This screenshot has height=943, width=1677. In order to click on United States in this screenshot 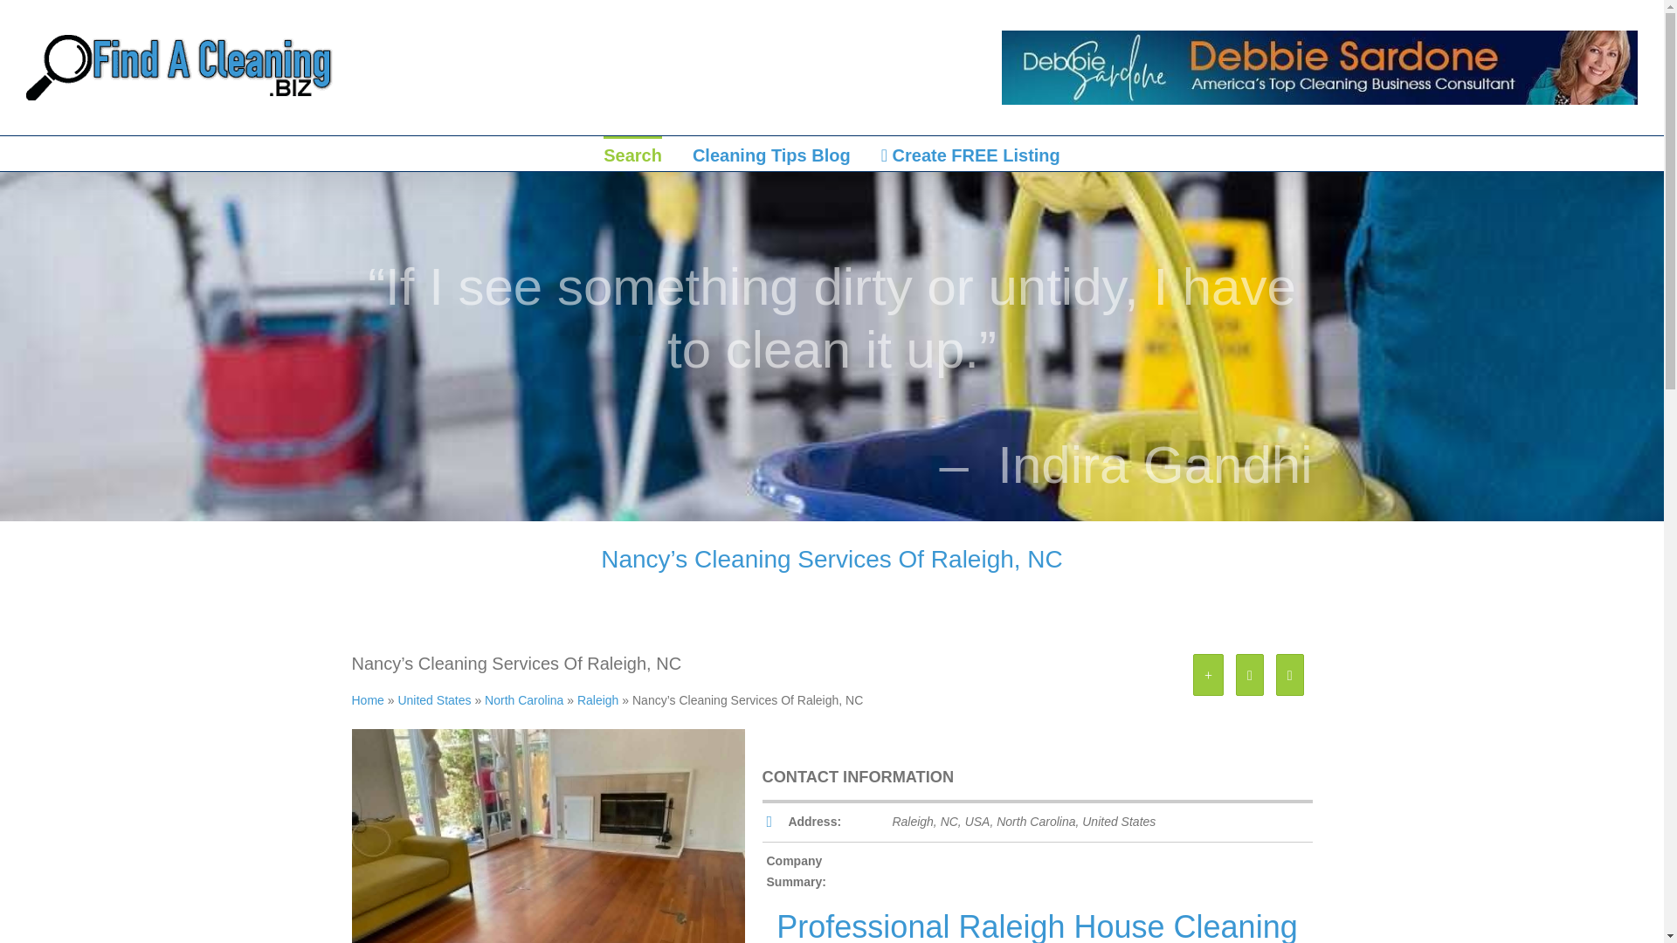, I will do `click(434, 700)`.